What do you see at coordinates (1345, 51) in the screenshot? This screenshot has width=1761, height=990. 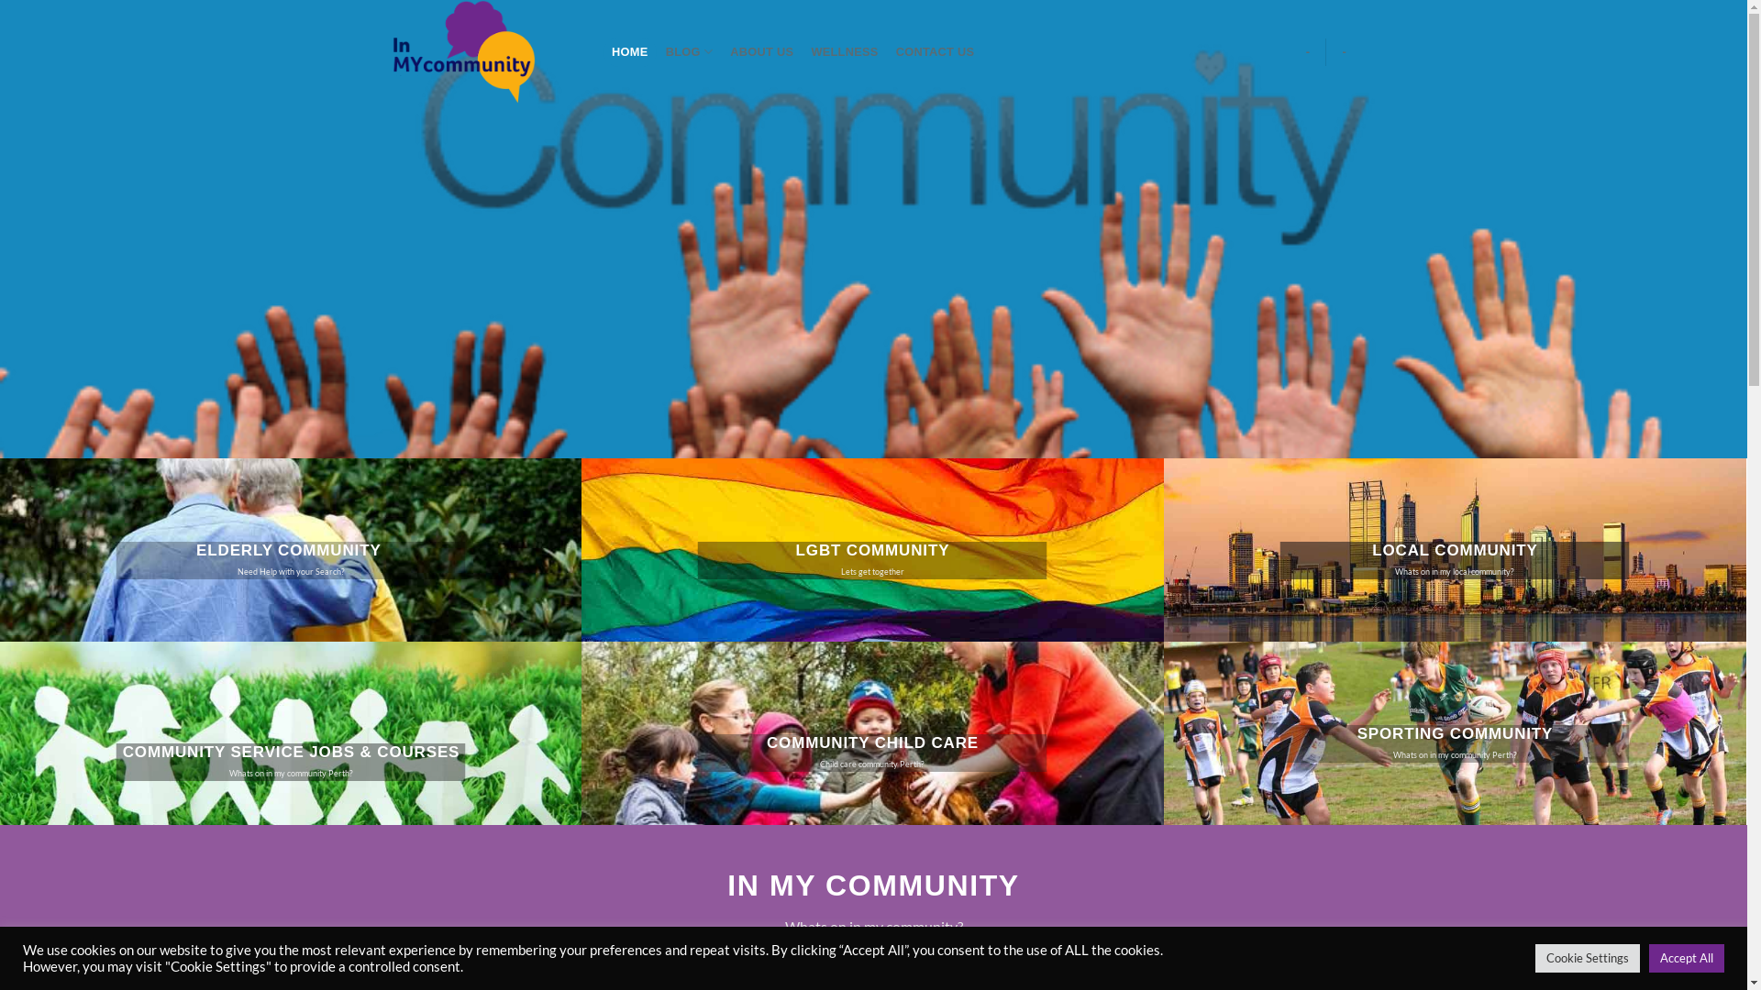 I see `-` at bounding box center [1345, 51].